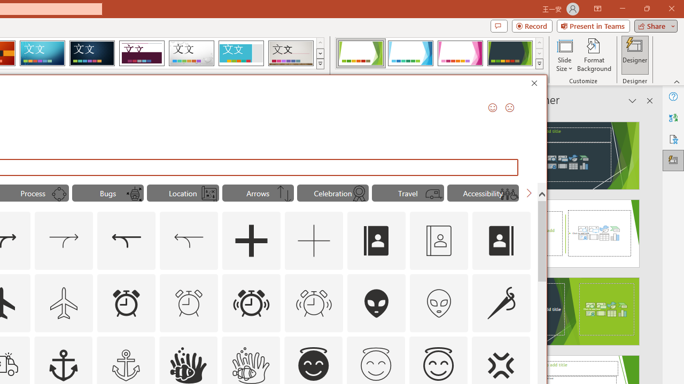 This screenshot has width=684, height=384. I want to click on AutomationID: _134_Angel_Face_A, so click(313, 364).